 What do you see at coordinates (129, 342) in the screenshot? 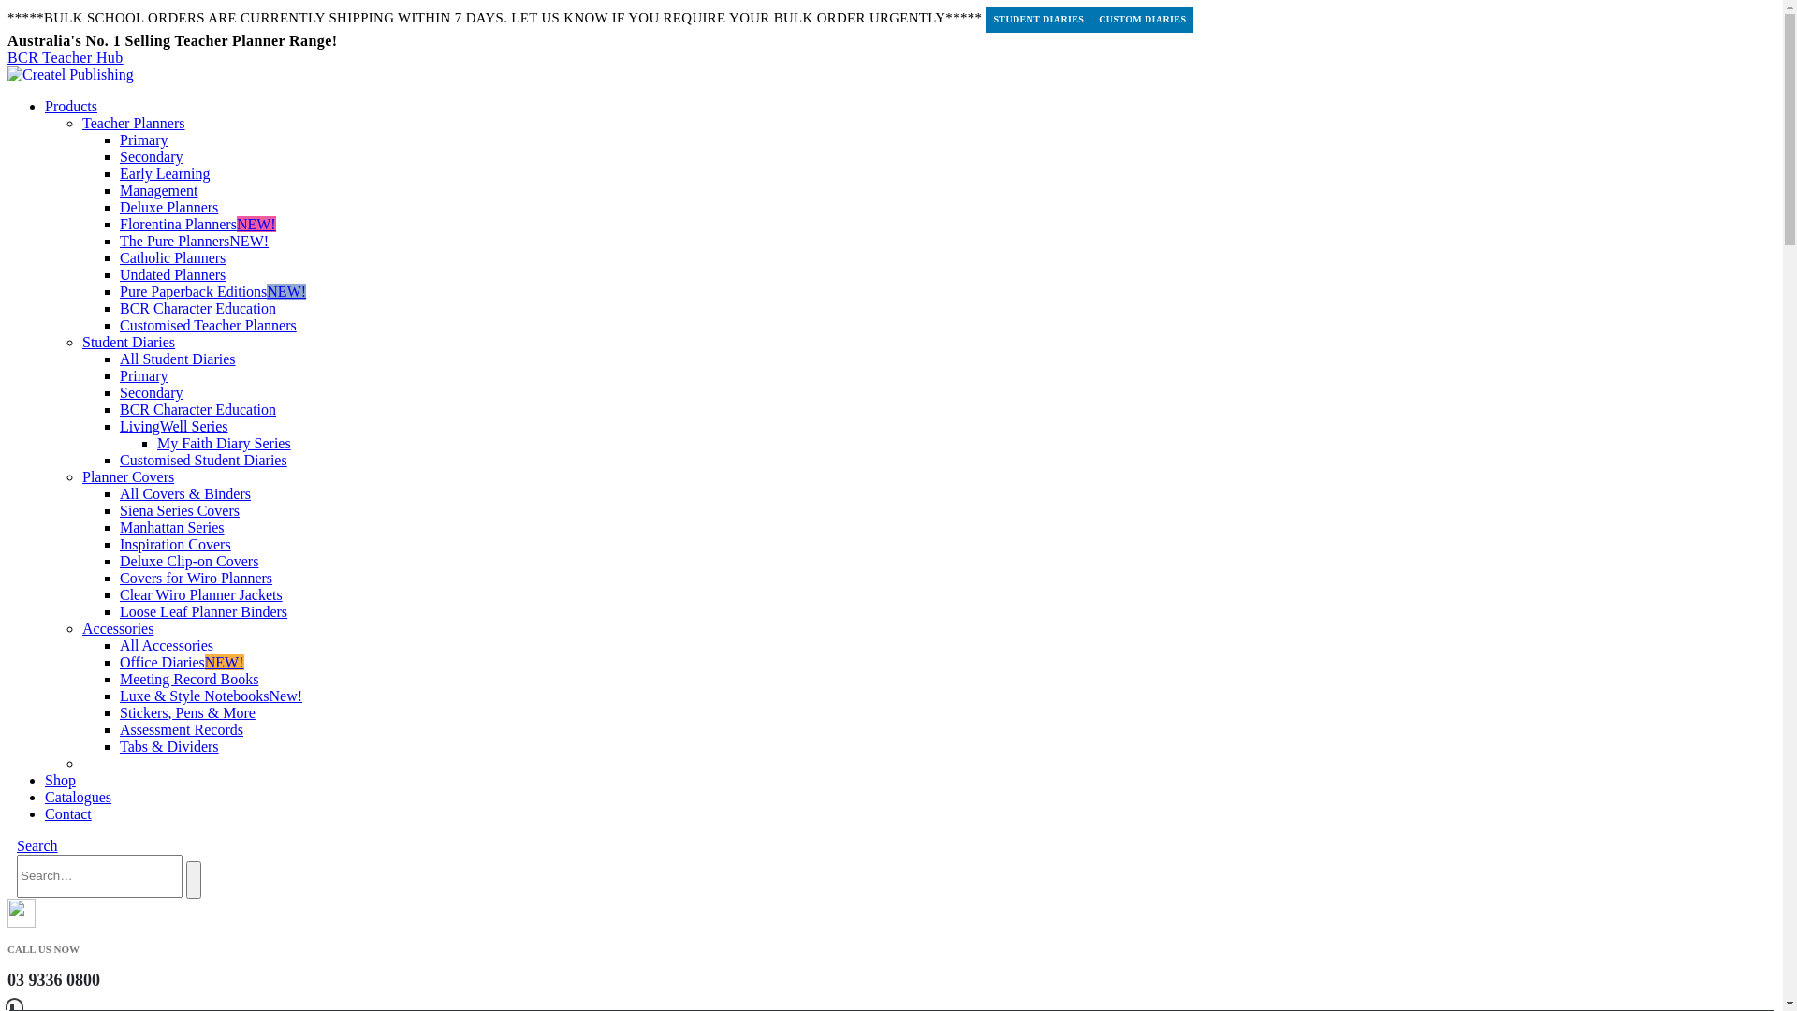
I see `Student Diaries` at bounding box center [129, 342].